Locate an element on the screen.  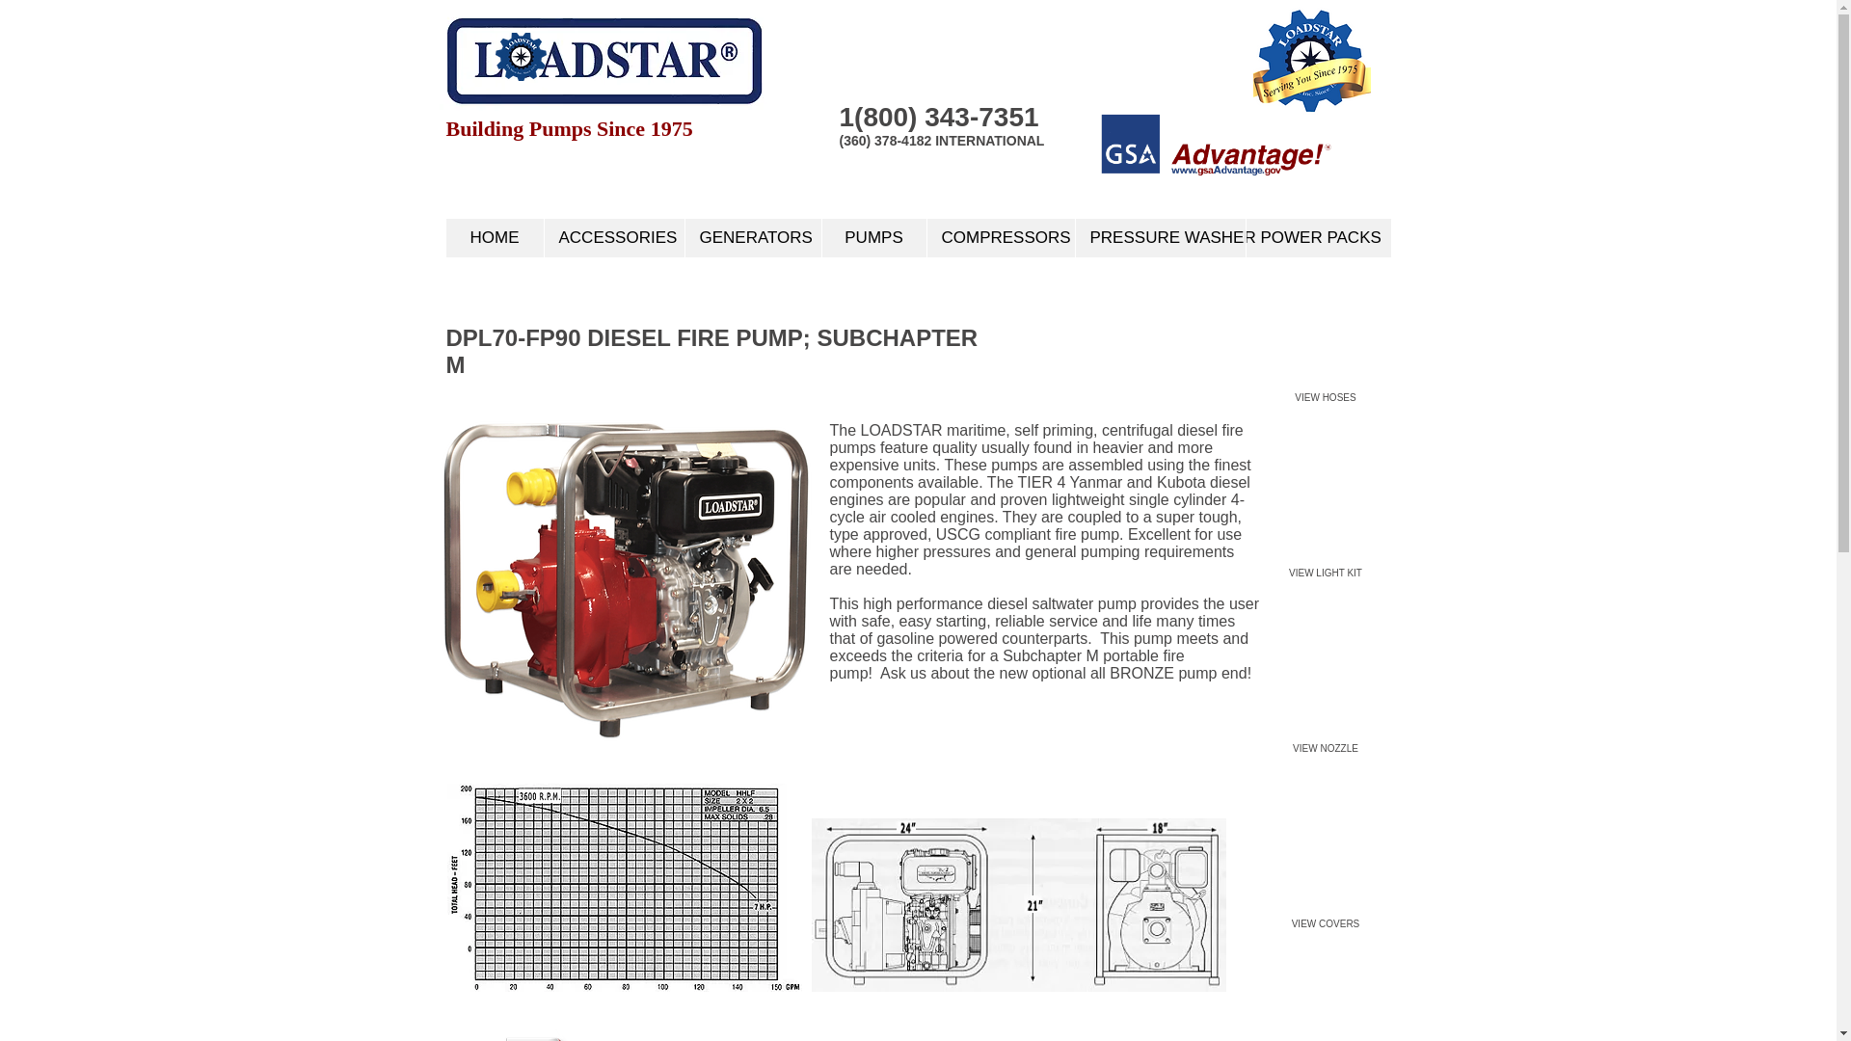
GENERATORS is located at coordinates (753, 237).